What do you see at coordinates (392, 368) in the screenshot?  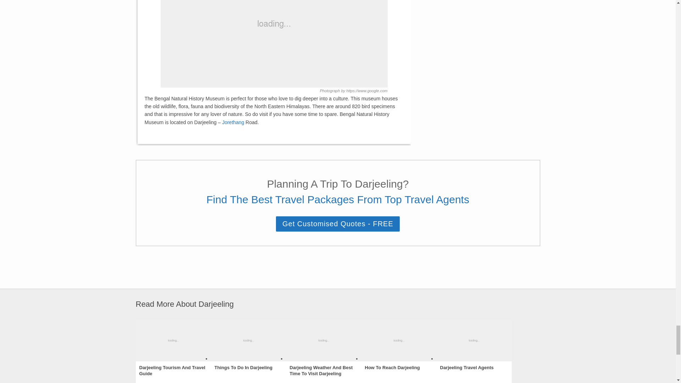 I see `How To Reach Darjeeling` at bounding box center [392, 368].